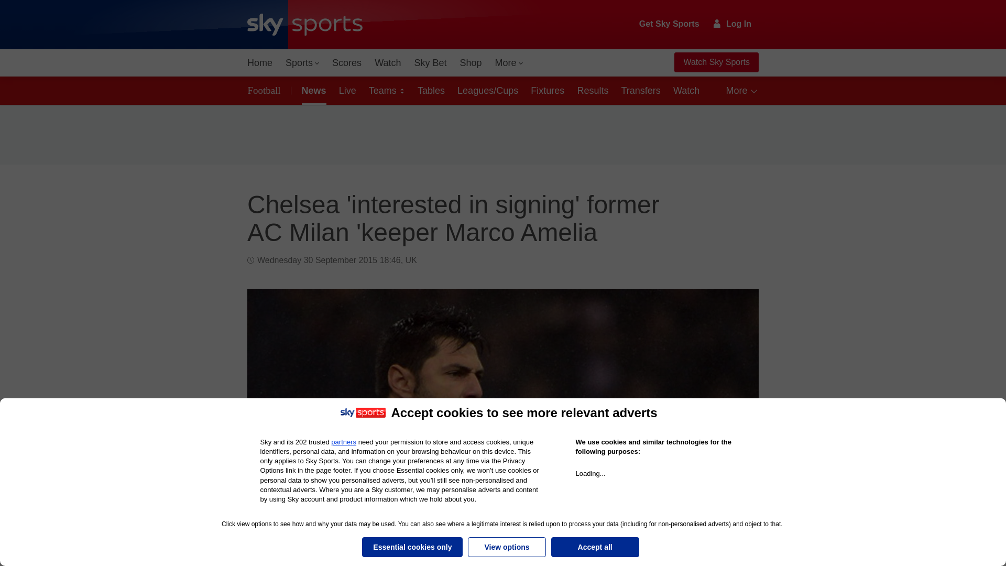 The width and height of the screenshot is (1006, 566). What do you see at coordinates (266, 90) in the screenshot?
I see `Football` at bounding box center [266, 90].